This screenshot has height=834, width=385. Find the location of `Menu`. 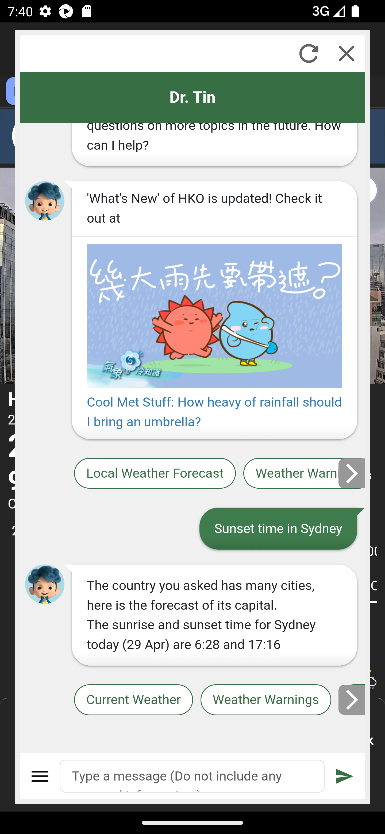

Menu is located at coordinates (40, 776).